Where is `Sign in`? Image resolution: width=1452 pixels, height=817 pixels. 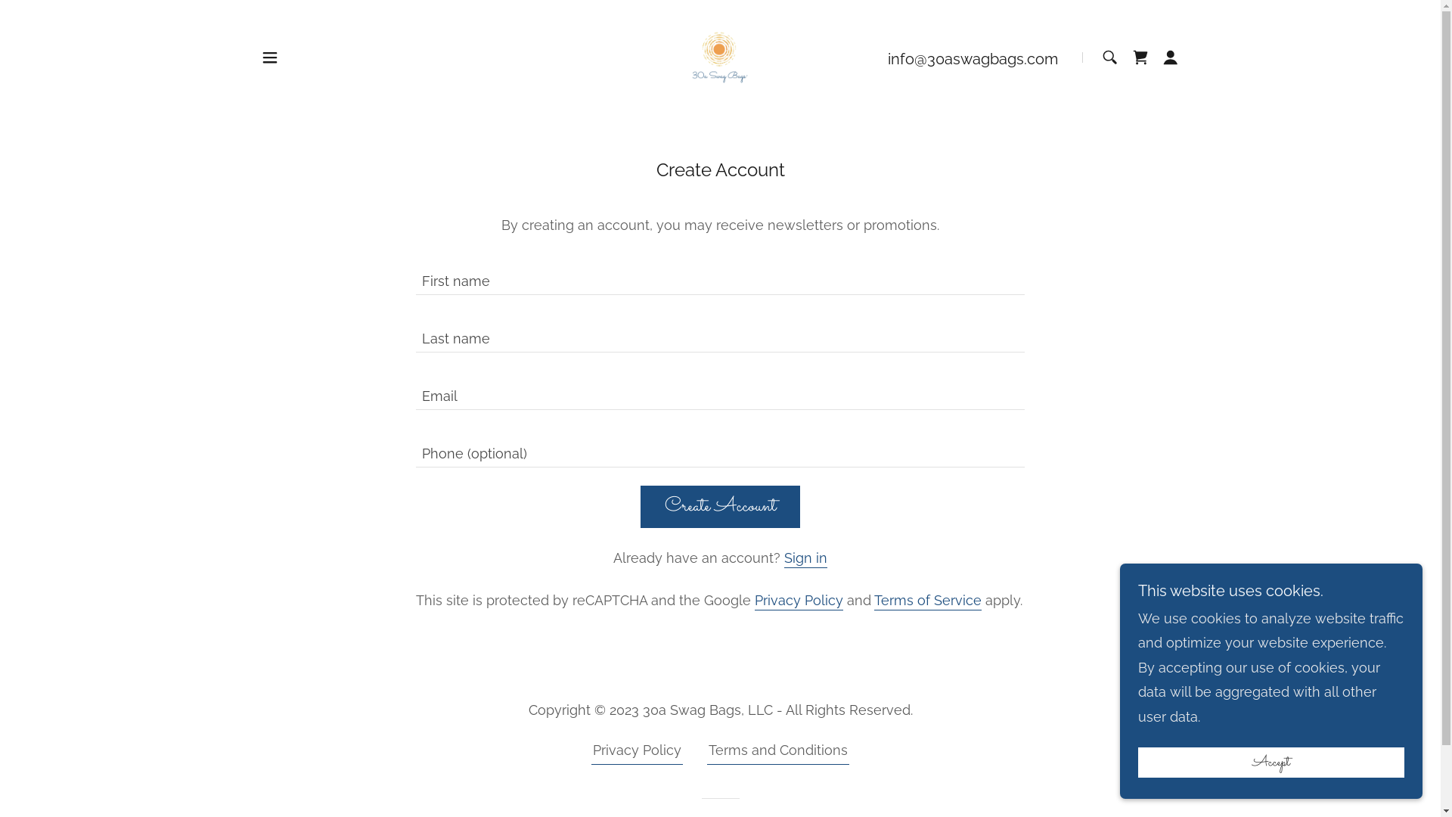 Sign in is located at coordinates (806, 559).